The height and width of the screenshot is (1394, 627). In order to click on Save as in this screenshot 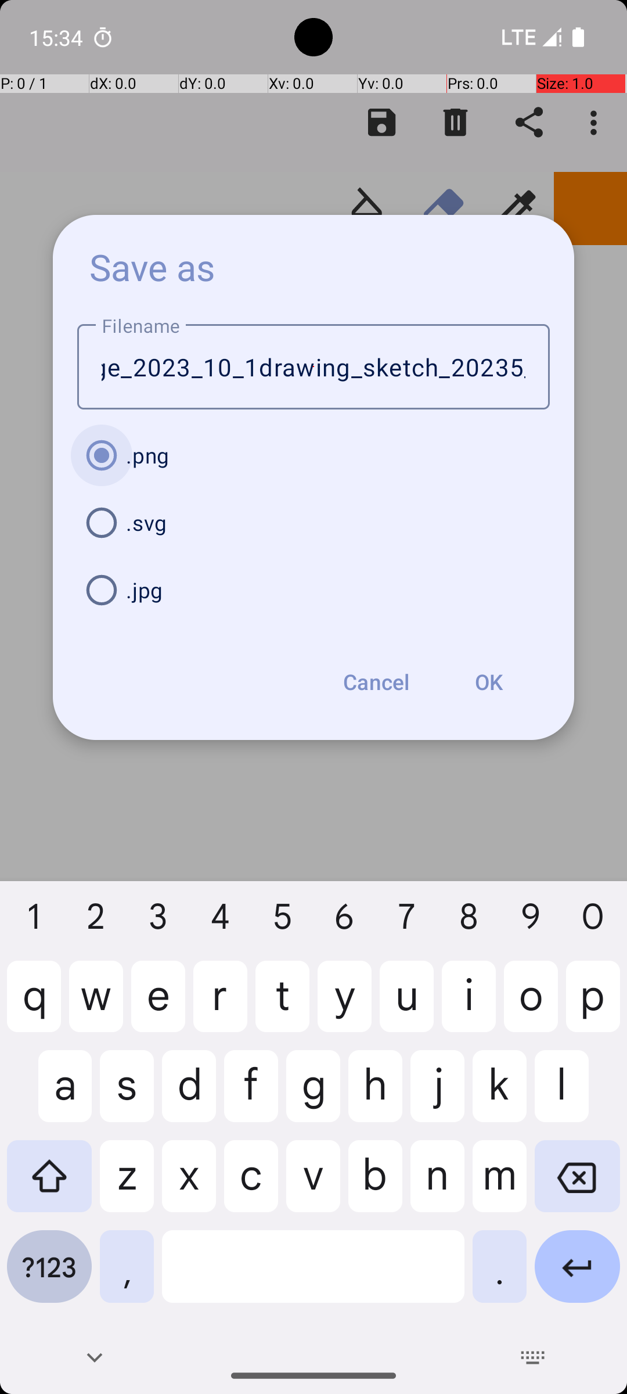, I will do `click(153, 267)`.